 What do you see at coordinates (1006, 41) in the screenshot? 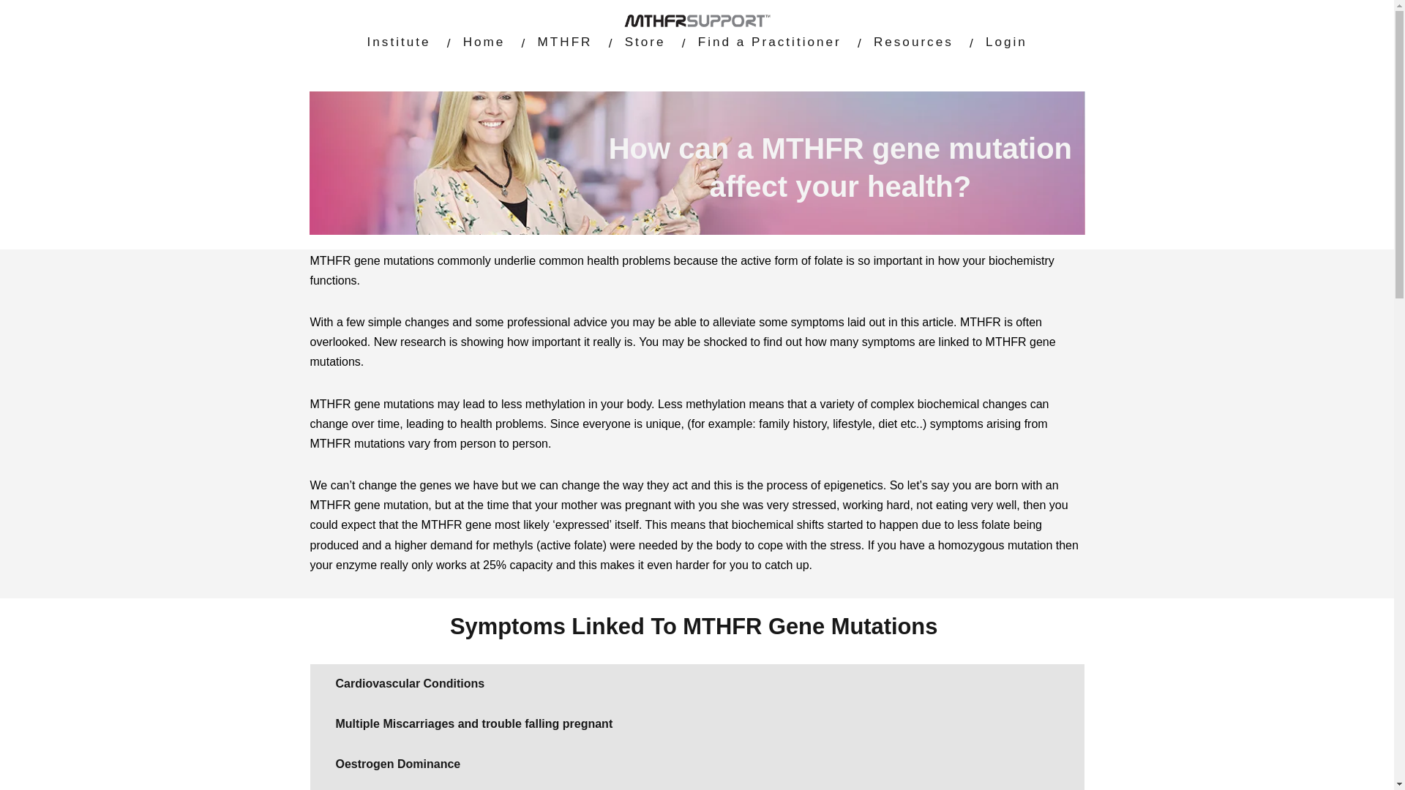
I see `Login` at bounding box center [1006, 41].